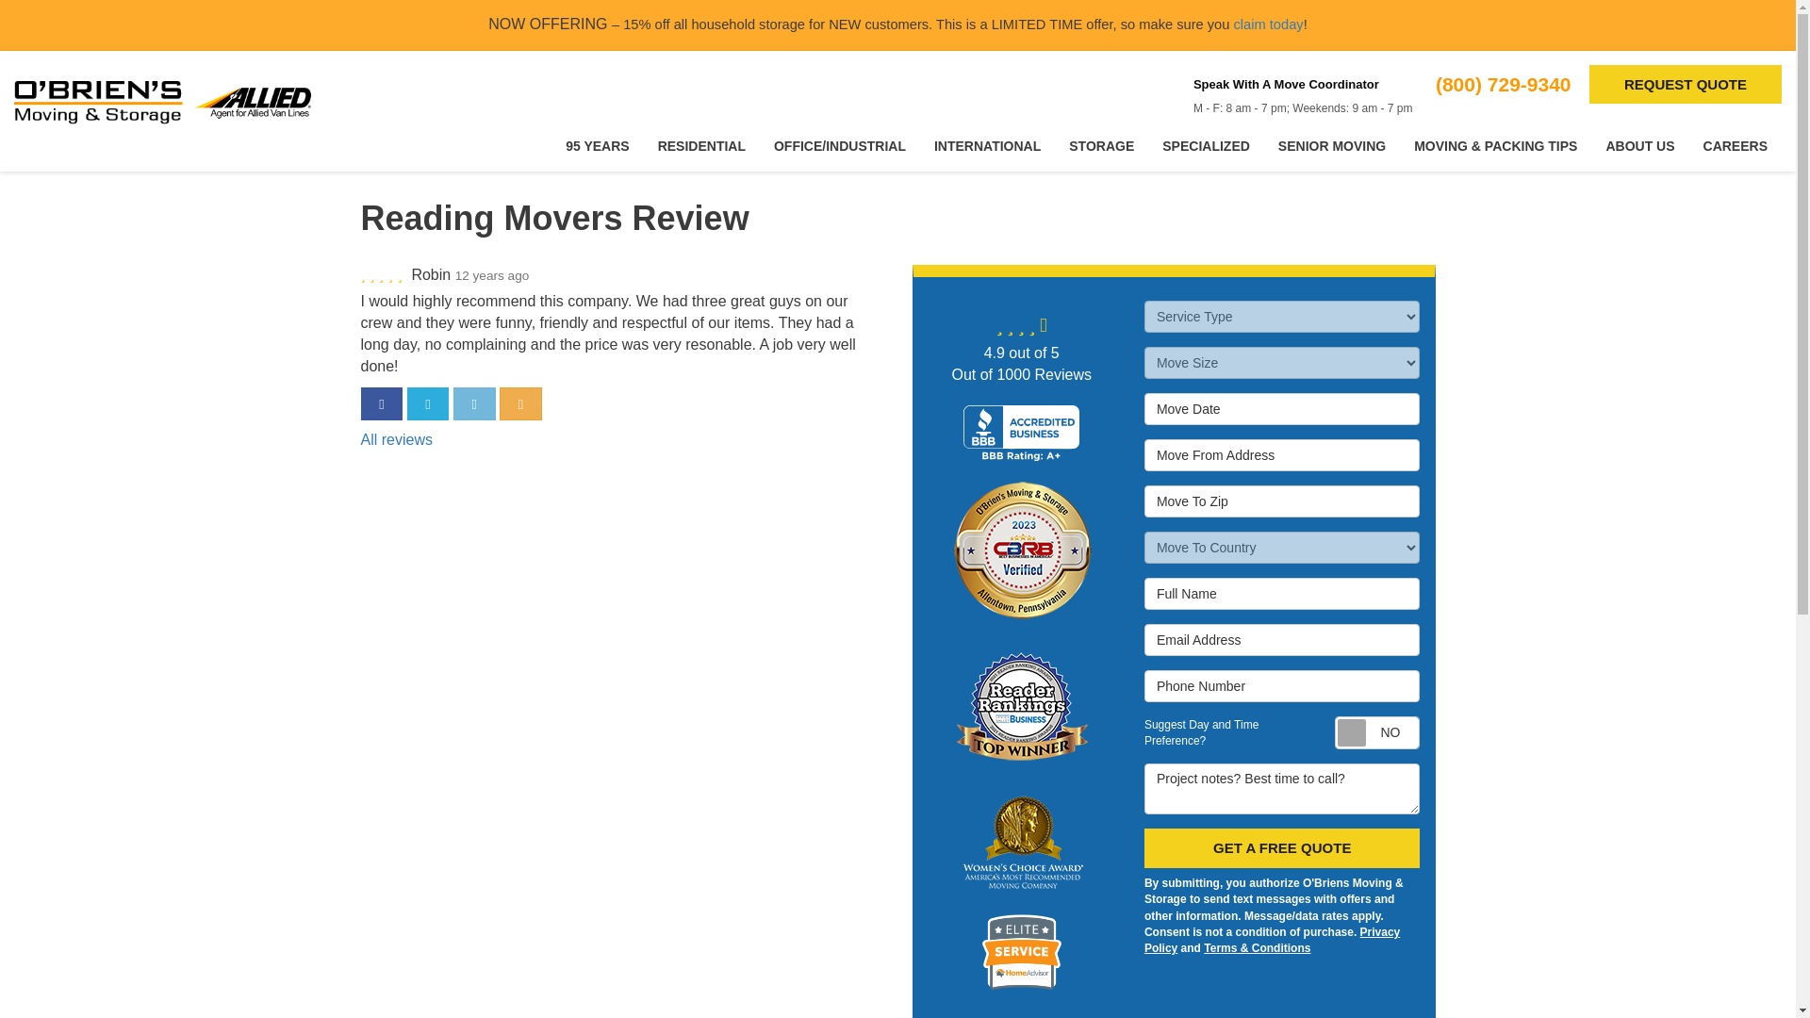 The width and height of the screenshot is (1810, 1018). Describe the element at coordinates (1101, 147) in the screenshot. I see `STORAGE` at that location.